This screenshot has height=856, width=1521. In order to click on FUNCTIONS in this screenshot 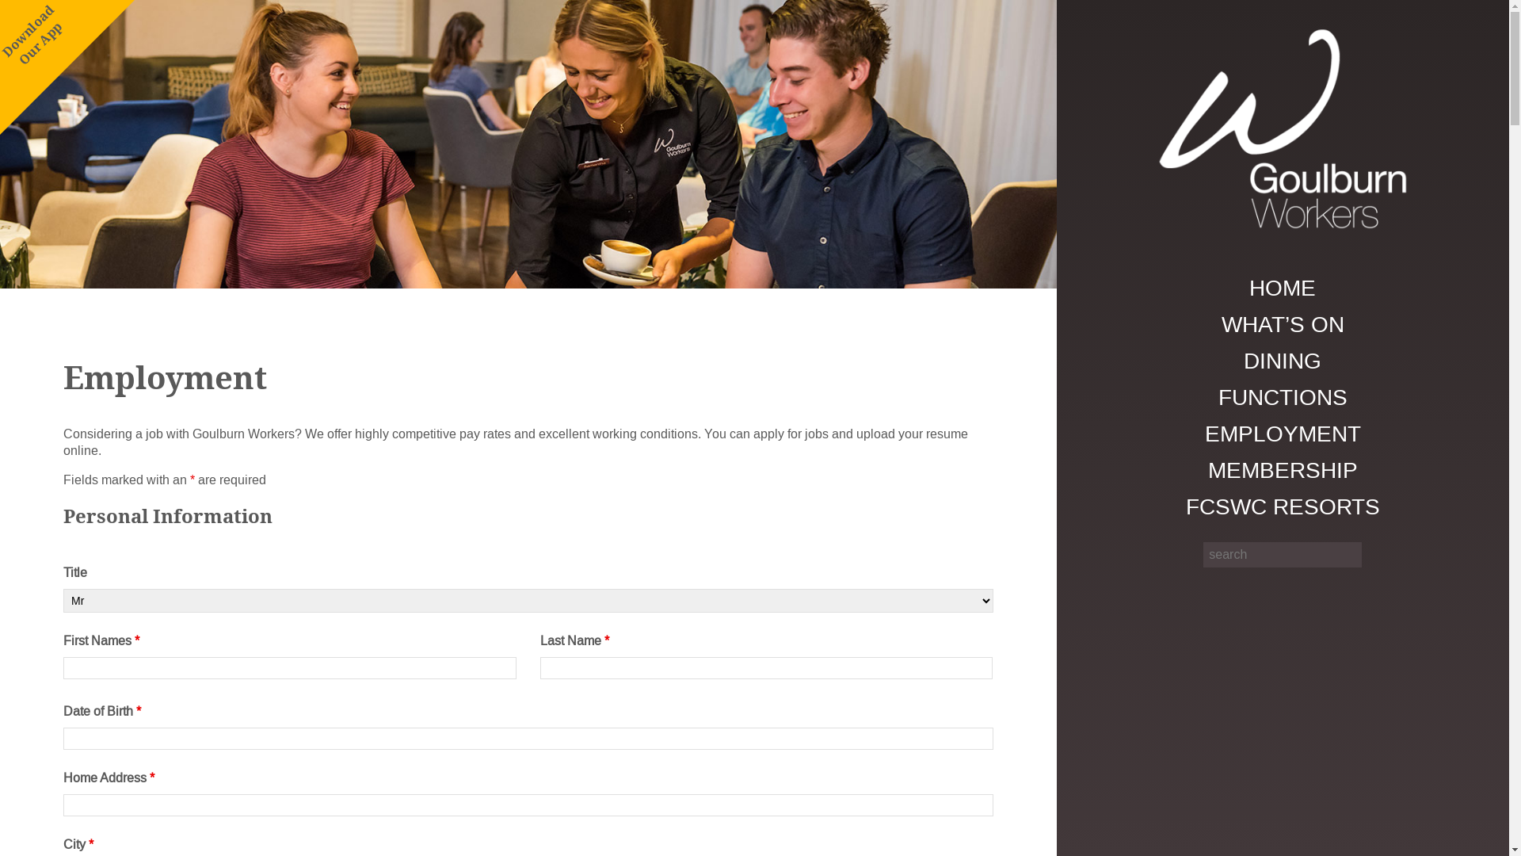, I will do `click(1283, 398)`.